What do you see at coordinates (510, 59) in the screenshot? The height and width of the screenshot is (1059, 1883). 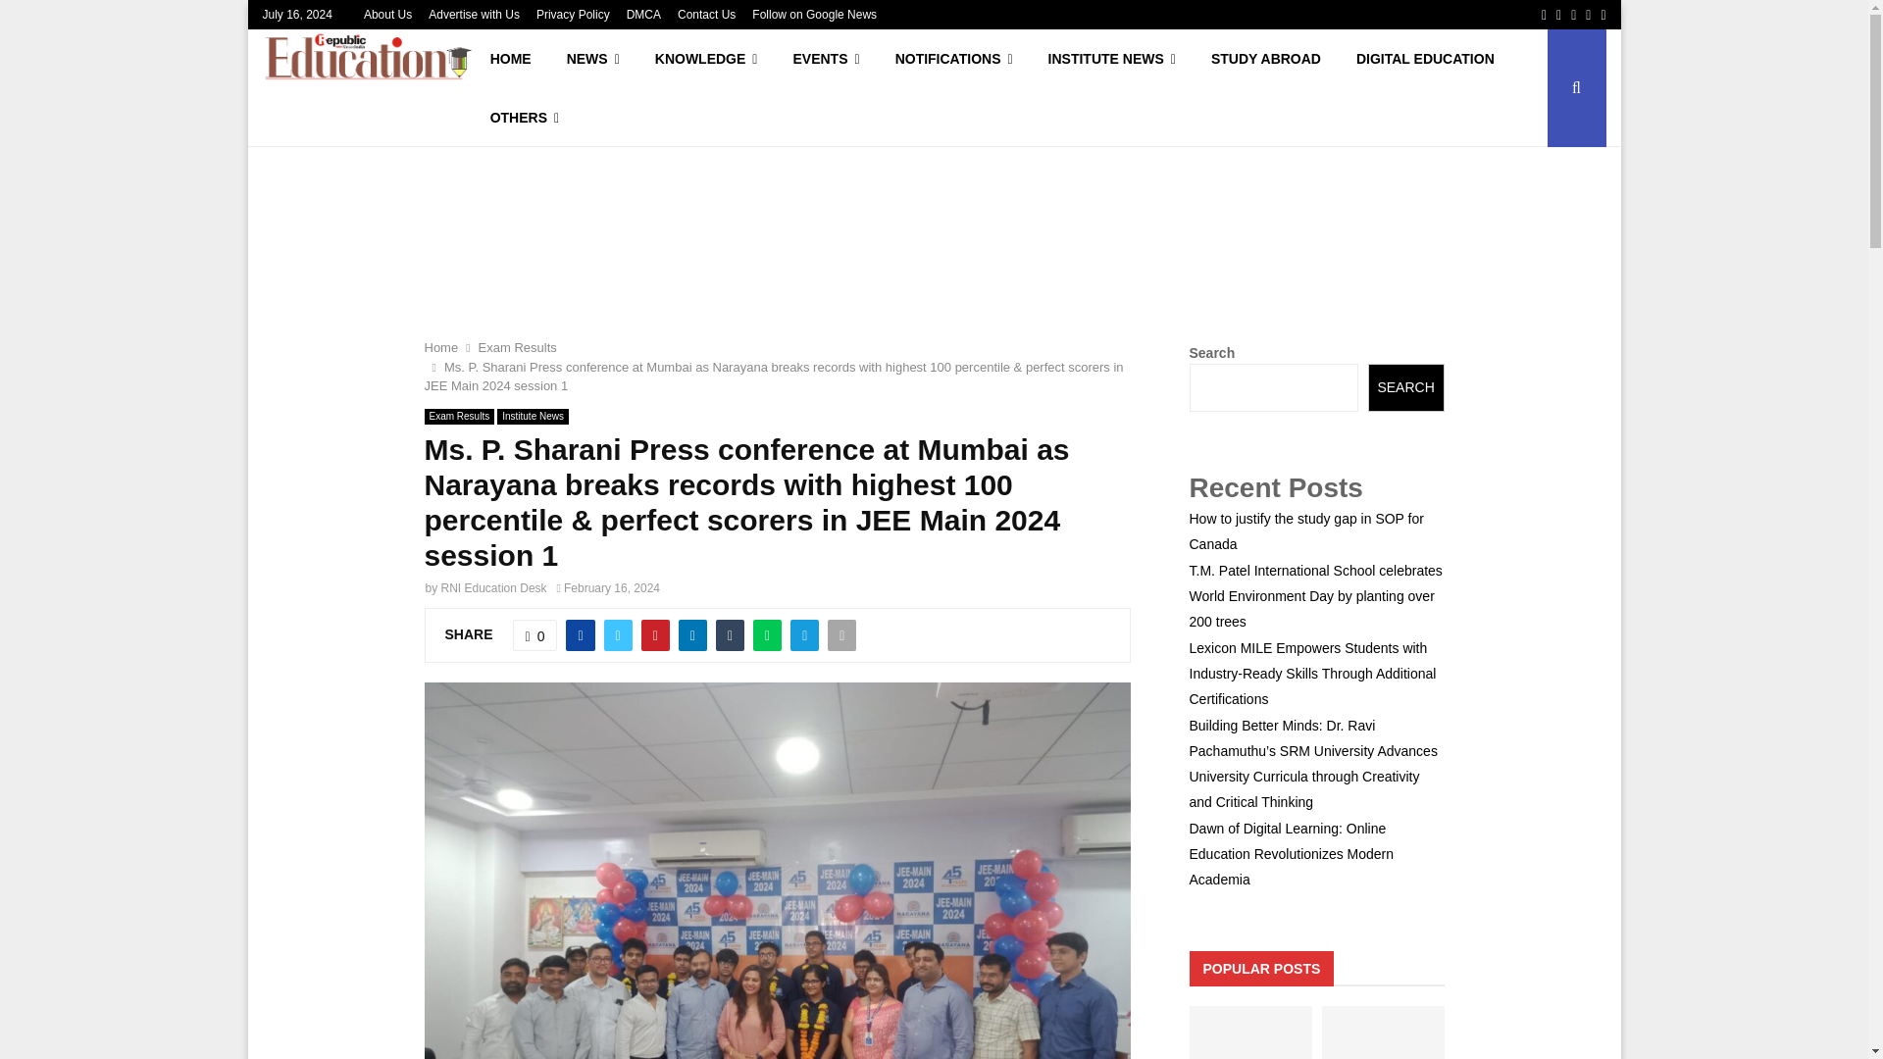 I see `HOME` at bounding box center [510, 59].